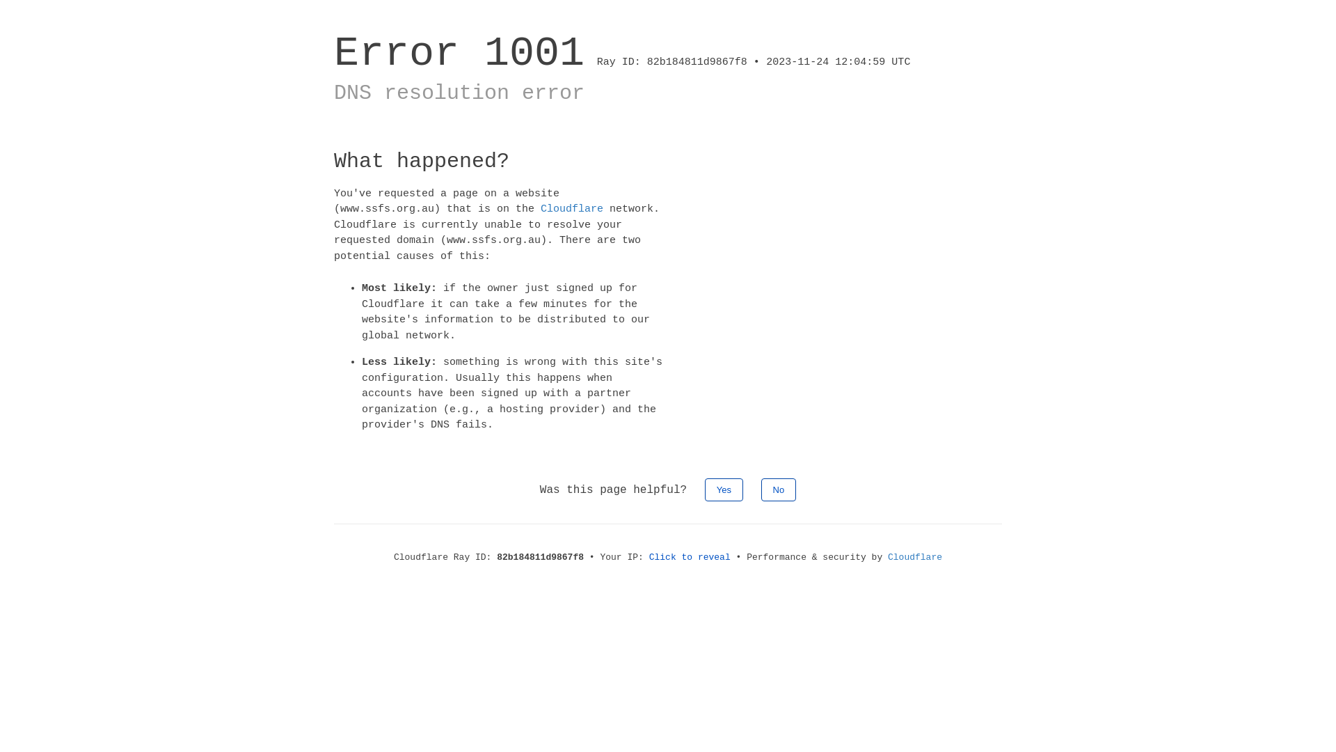  Describe the element at coordinates (572, 209) in the screenshot. I see `Cloudflare` at that location.